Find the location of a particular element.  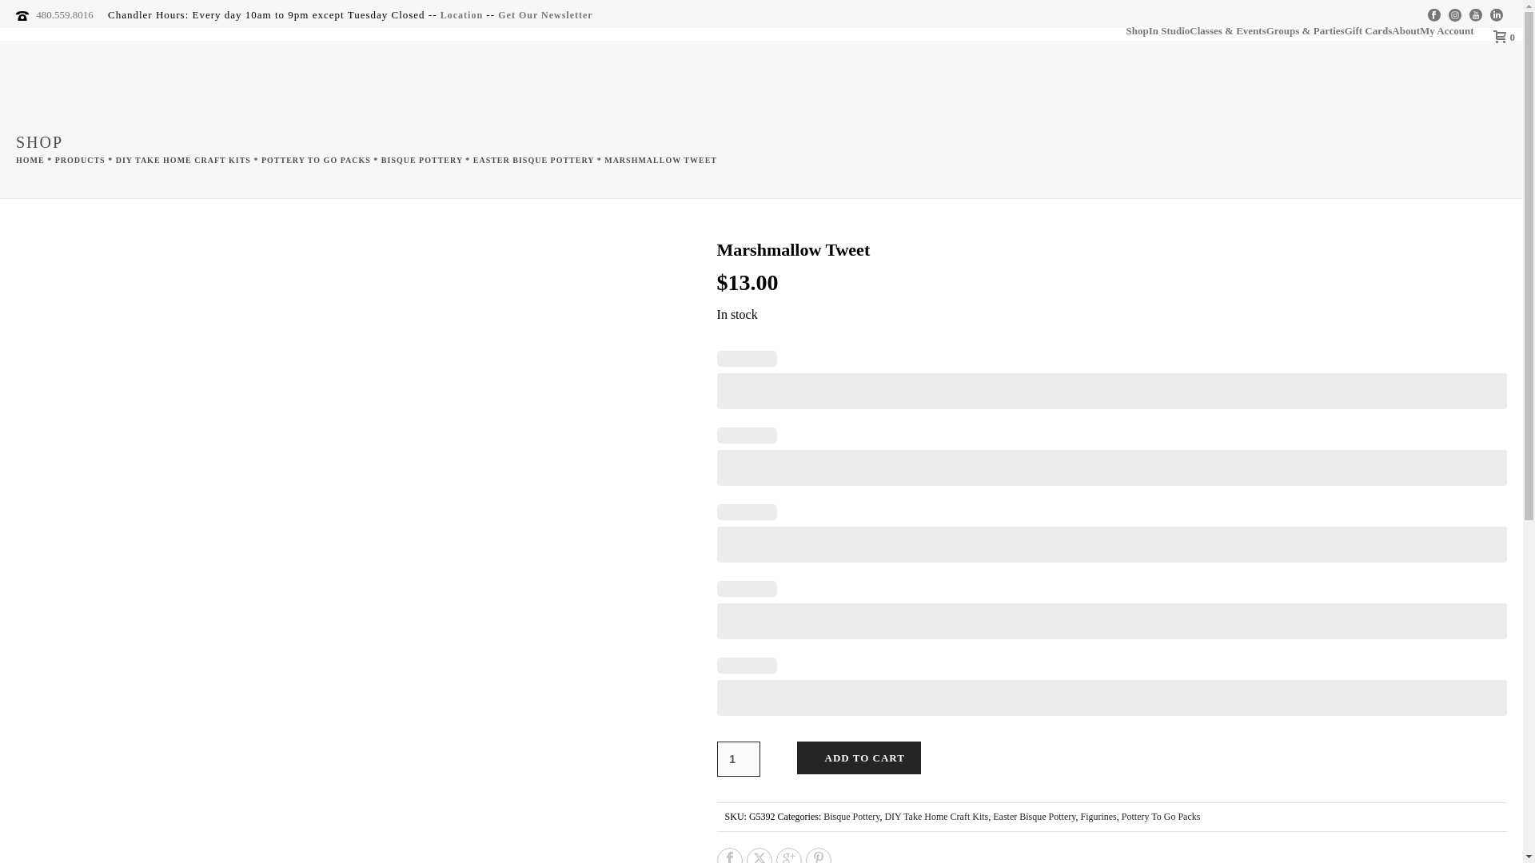

My Account is located at coordinates (1447, 30).